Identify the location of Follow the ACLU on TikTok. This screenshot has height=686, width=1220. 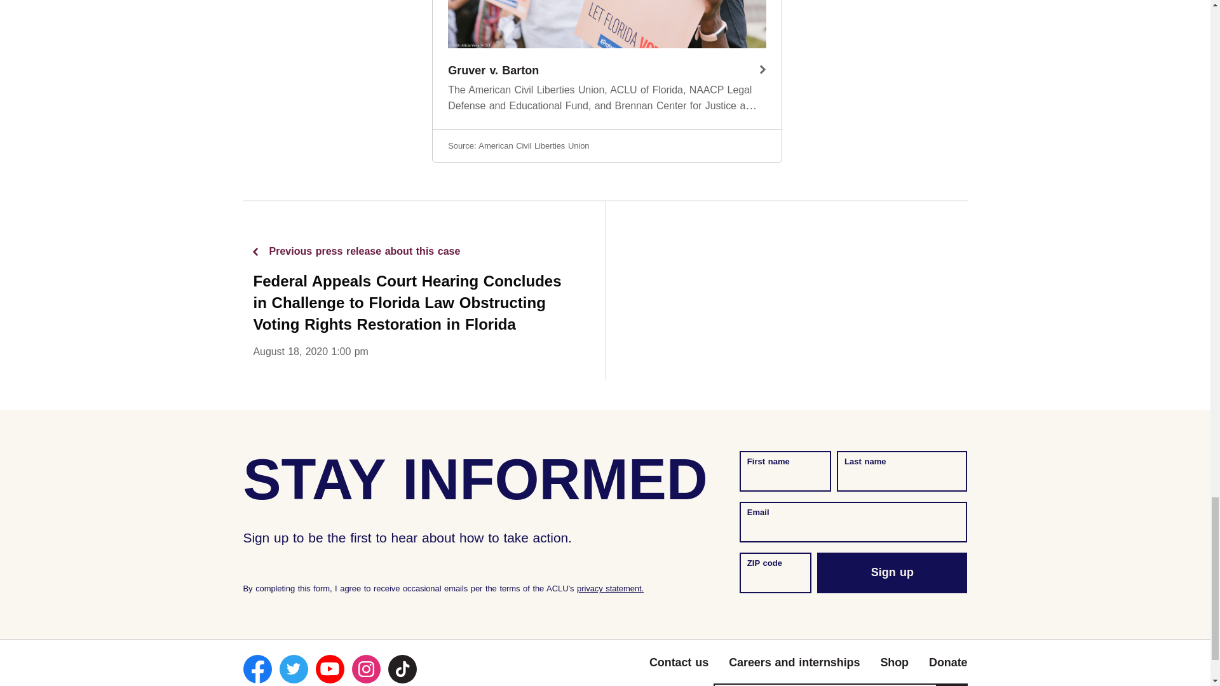
(402, 669).